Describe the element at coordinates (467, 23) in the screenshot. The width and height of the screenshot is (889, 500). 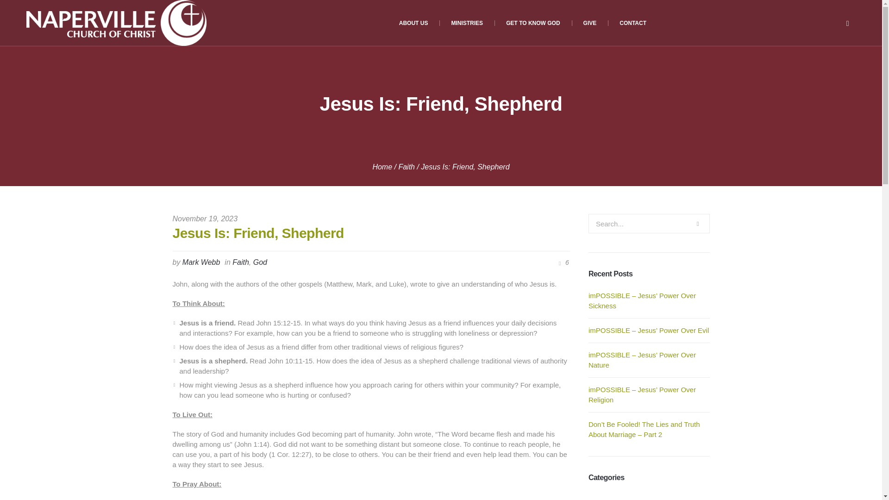
I see `MINISTRIES` at that location.